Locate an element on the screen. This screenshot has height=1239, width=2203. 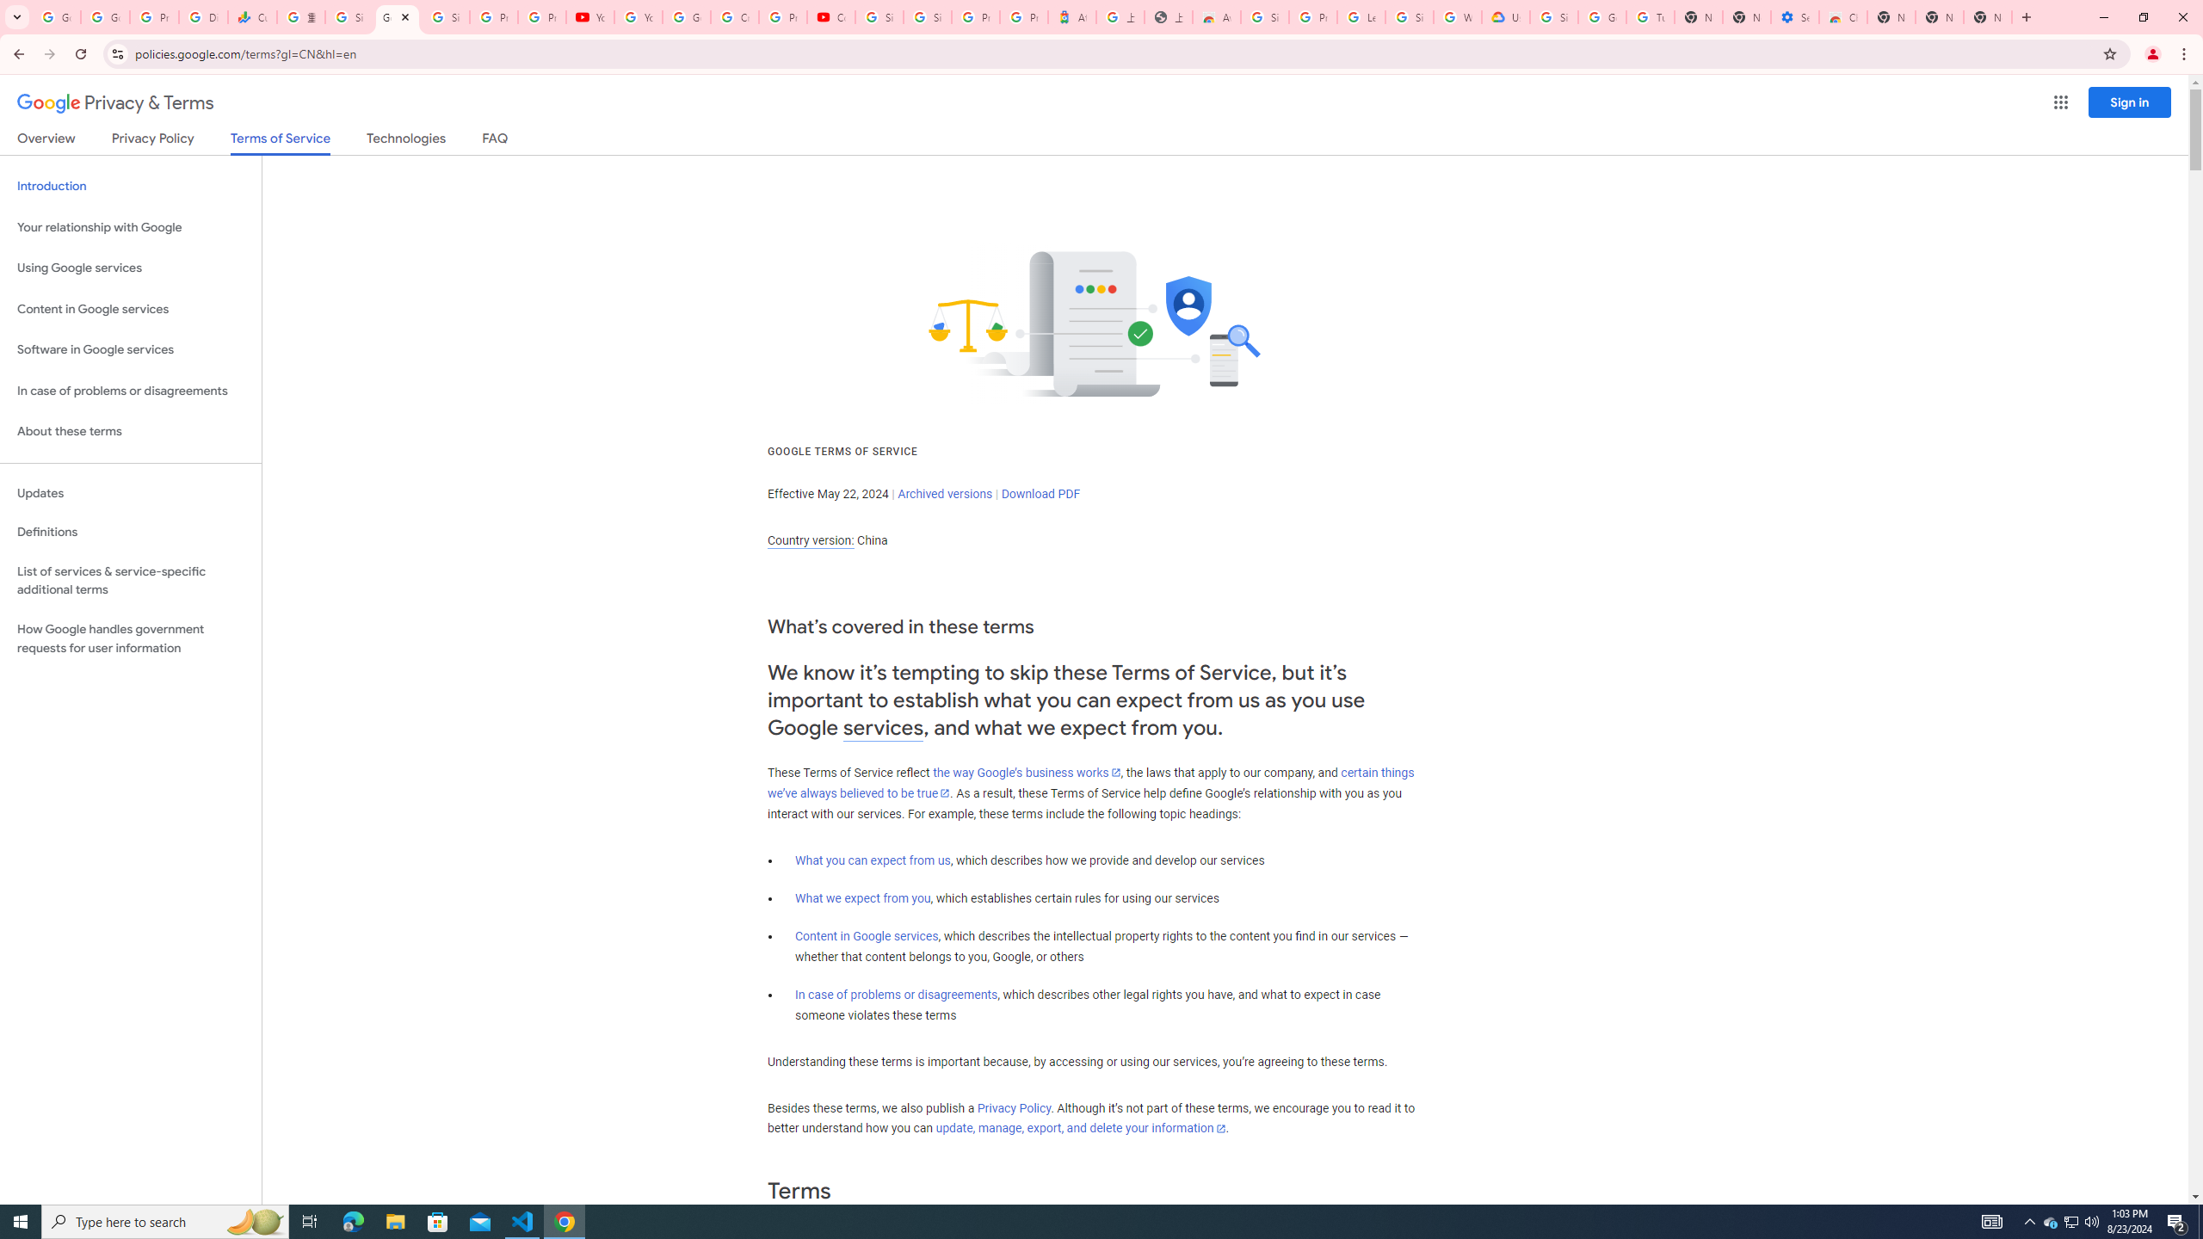
Sign in - Google Accounts is located at coordinates (1554, 17).